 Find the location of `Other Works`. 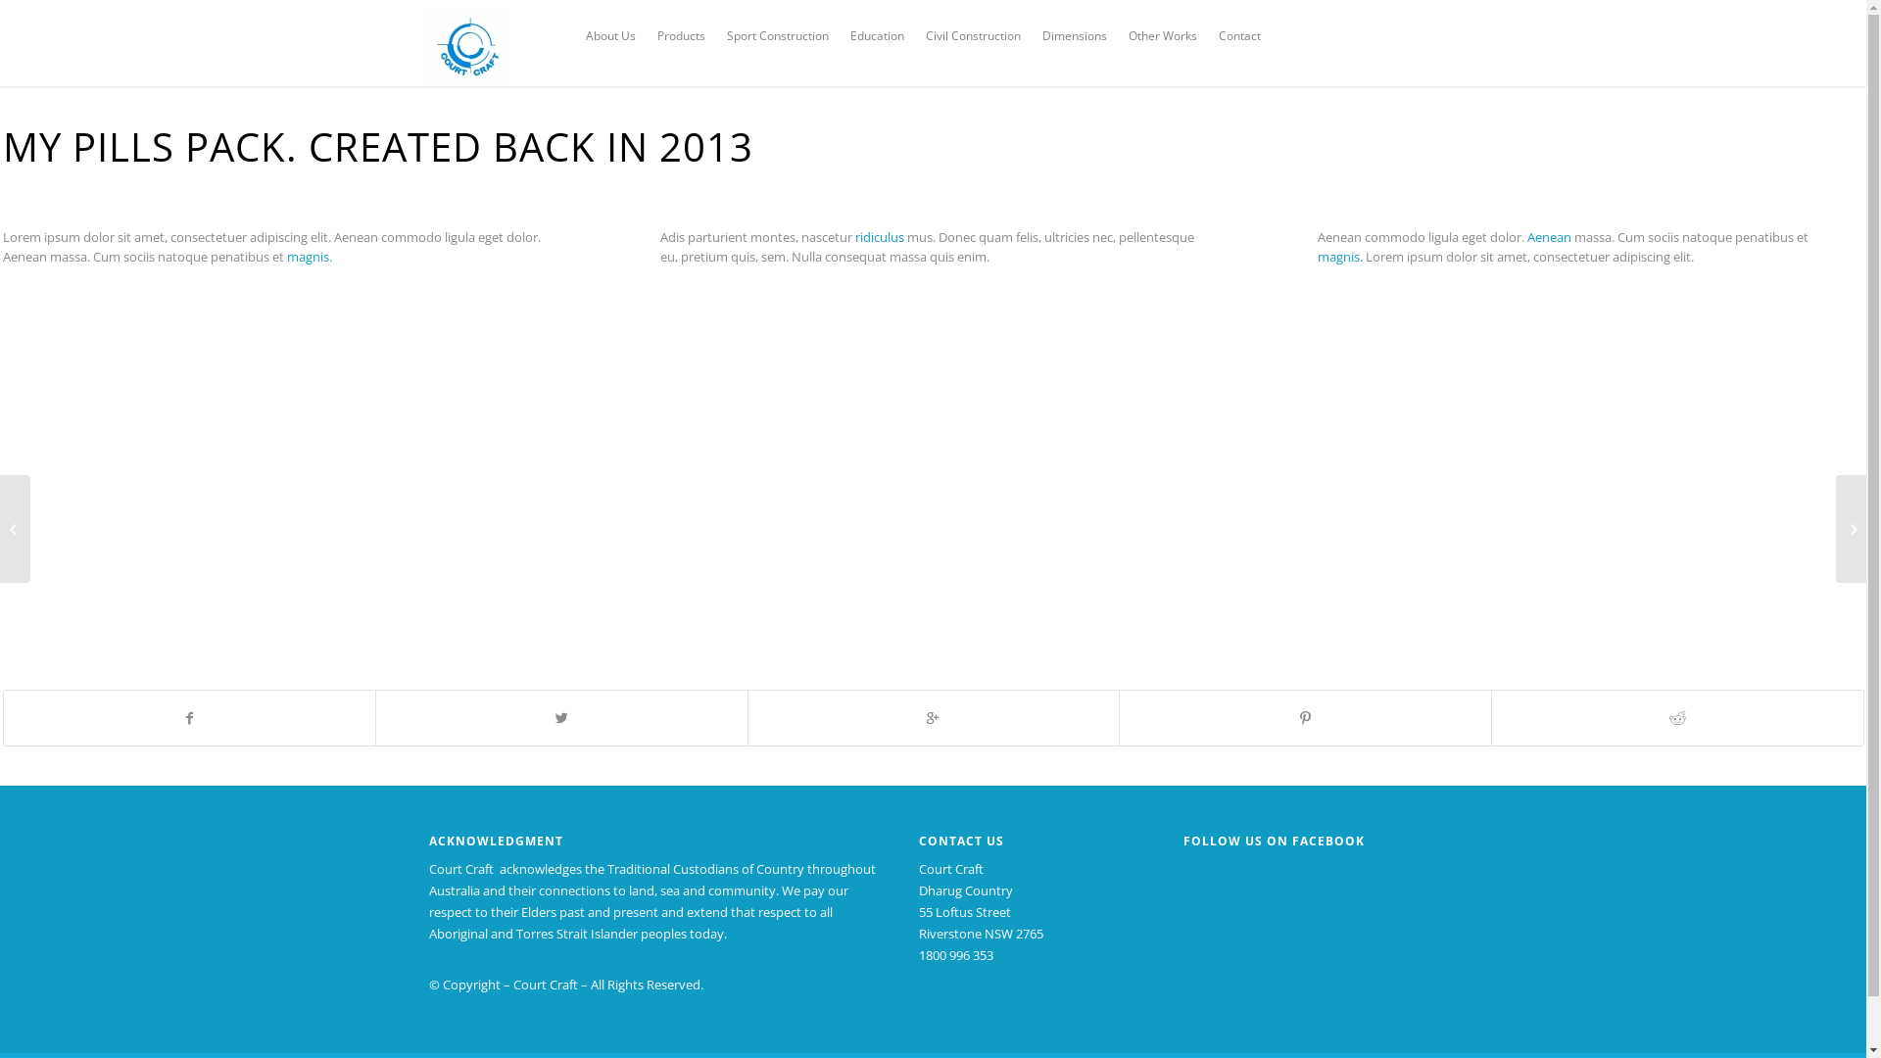

Other Works is located at coordinates (1163, 36).